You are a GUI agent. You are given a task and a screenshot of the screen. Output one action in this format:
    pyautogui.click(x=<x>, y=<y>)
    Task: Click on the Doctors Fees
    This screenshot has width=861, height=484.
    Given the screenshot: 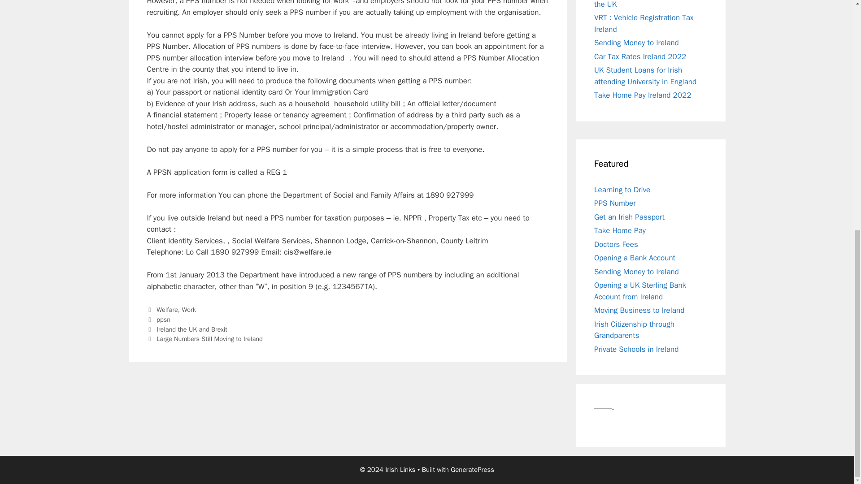 What is the action you would take?
    pyautogui.click(x=616, y=244)
    